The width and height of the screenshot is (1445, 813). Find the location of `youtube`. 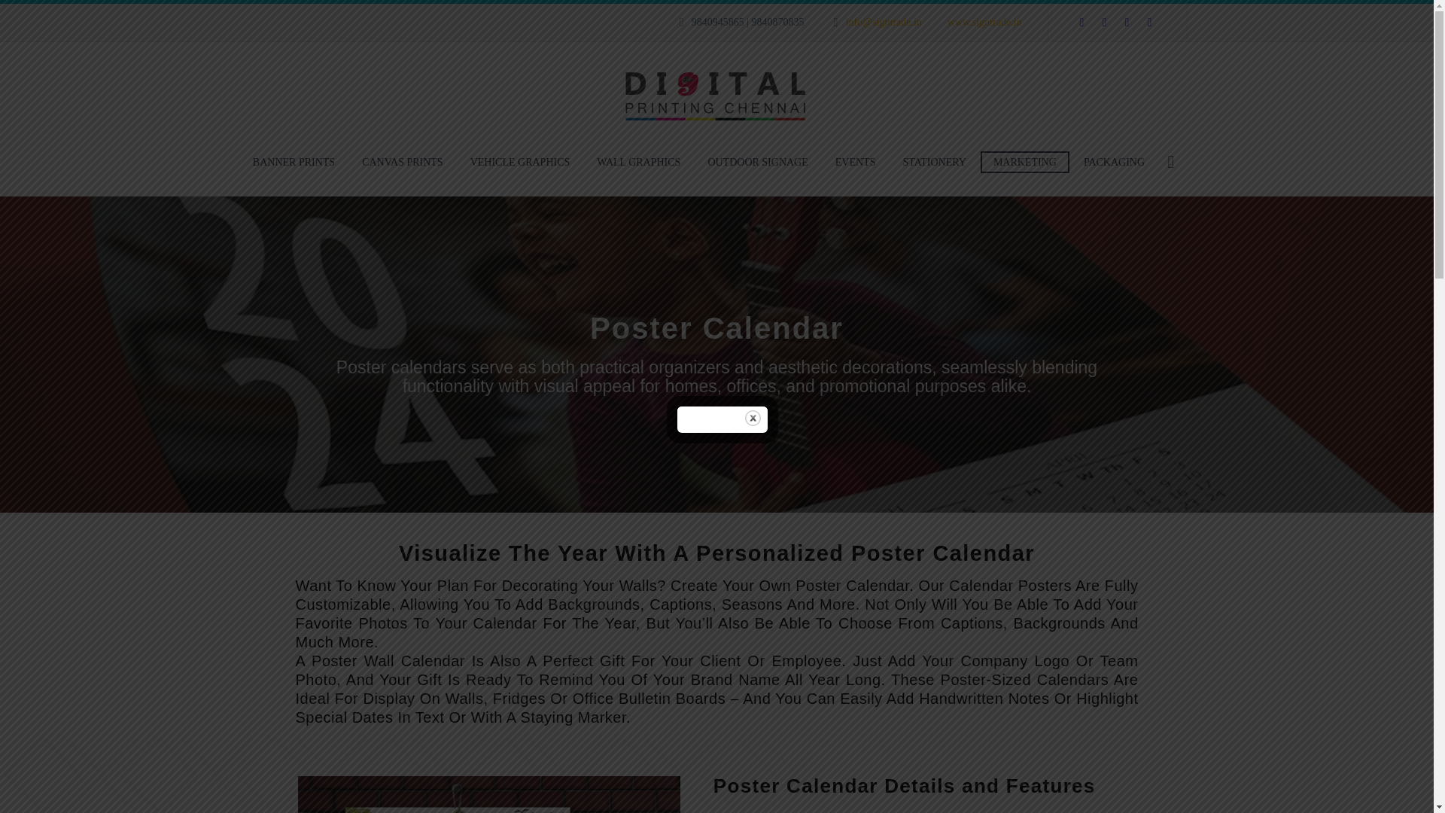

youtube is located at coordinates (1148, 22).